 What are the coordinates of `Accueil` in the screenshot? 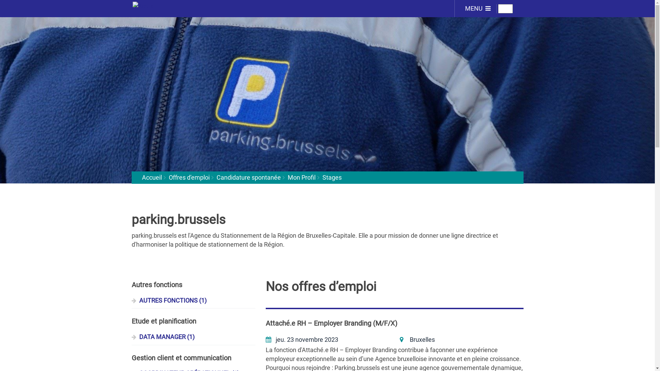 It's located at (152, 177).